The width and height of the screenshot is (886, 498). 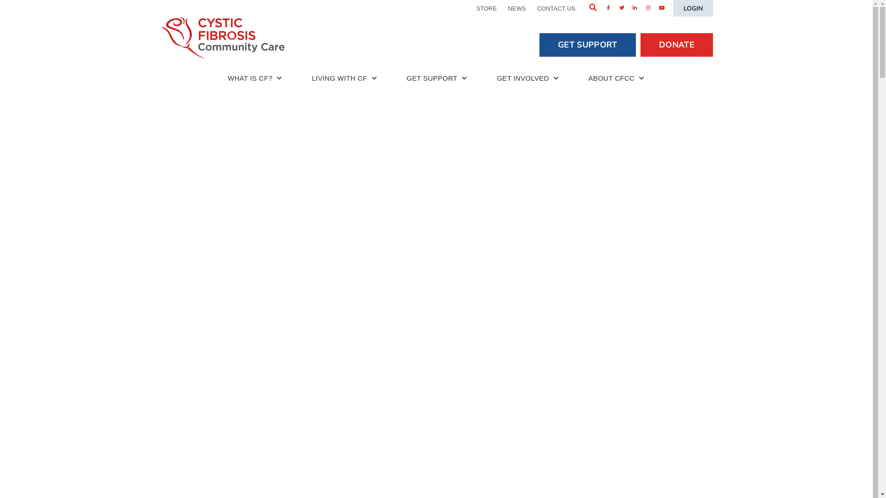 I want to click on LOGIN, so click(x=693, y=8).